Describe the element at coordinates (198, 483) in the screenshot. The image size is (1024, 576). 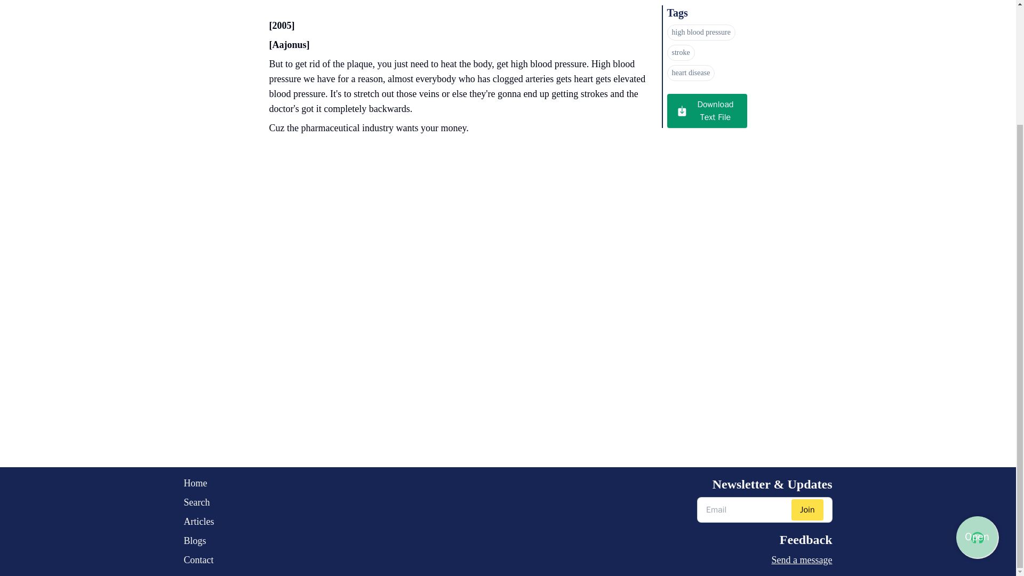
I see `Home` at that location.